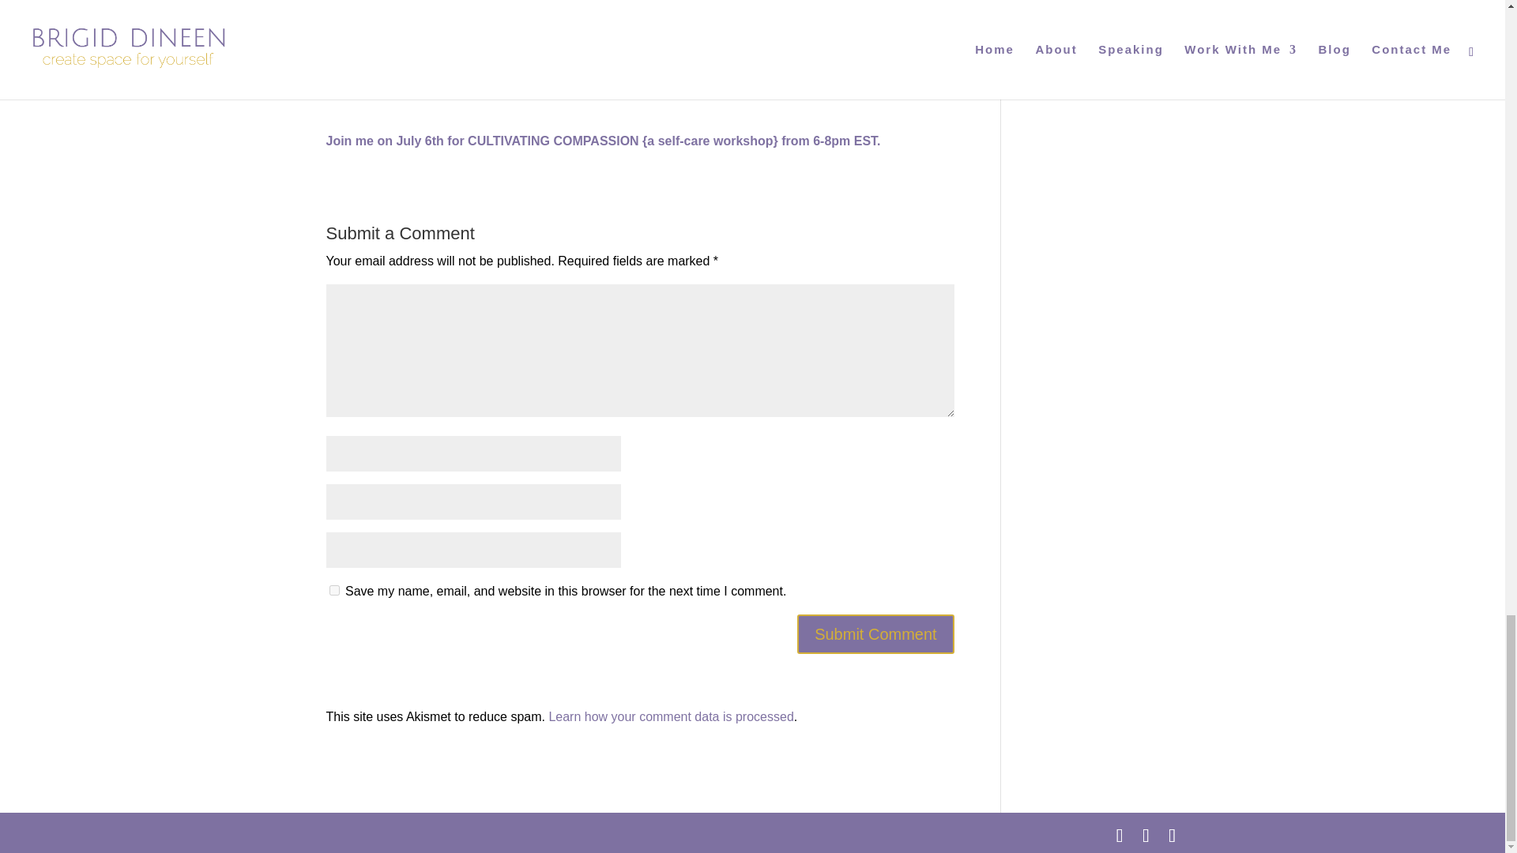 The image size is (1517, 853). Describe the element at coordinates (333, 589) in the screenshot. I see `yes` at that location.